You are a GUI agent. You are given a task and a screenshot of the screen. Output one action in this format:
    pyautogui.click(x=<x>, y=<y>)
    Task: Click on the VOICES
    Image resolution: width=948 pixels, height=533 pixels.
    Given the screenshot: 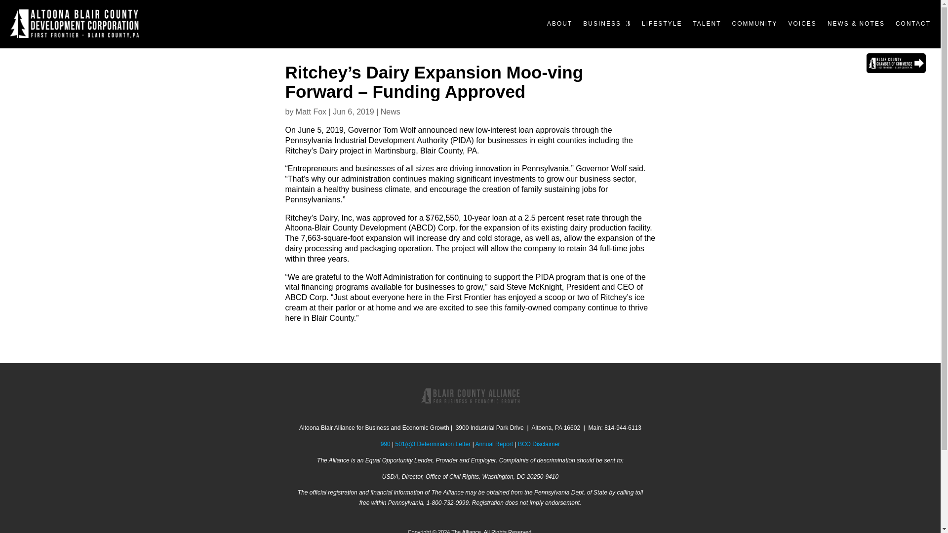 What is the action you would take?
    pyautogui.click(x=802, y=24)
    